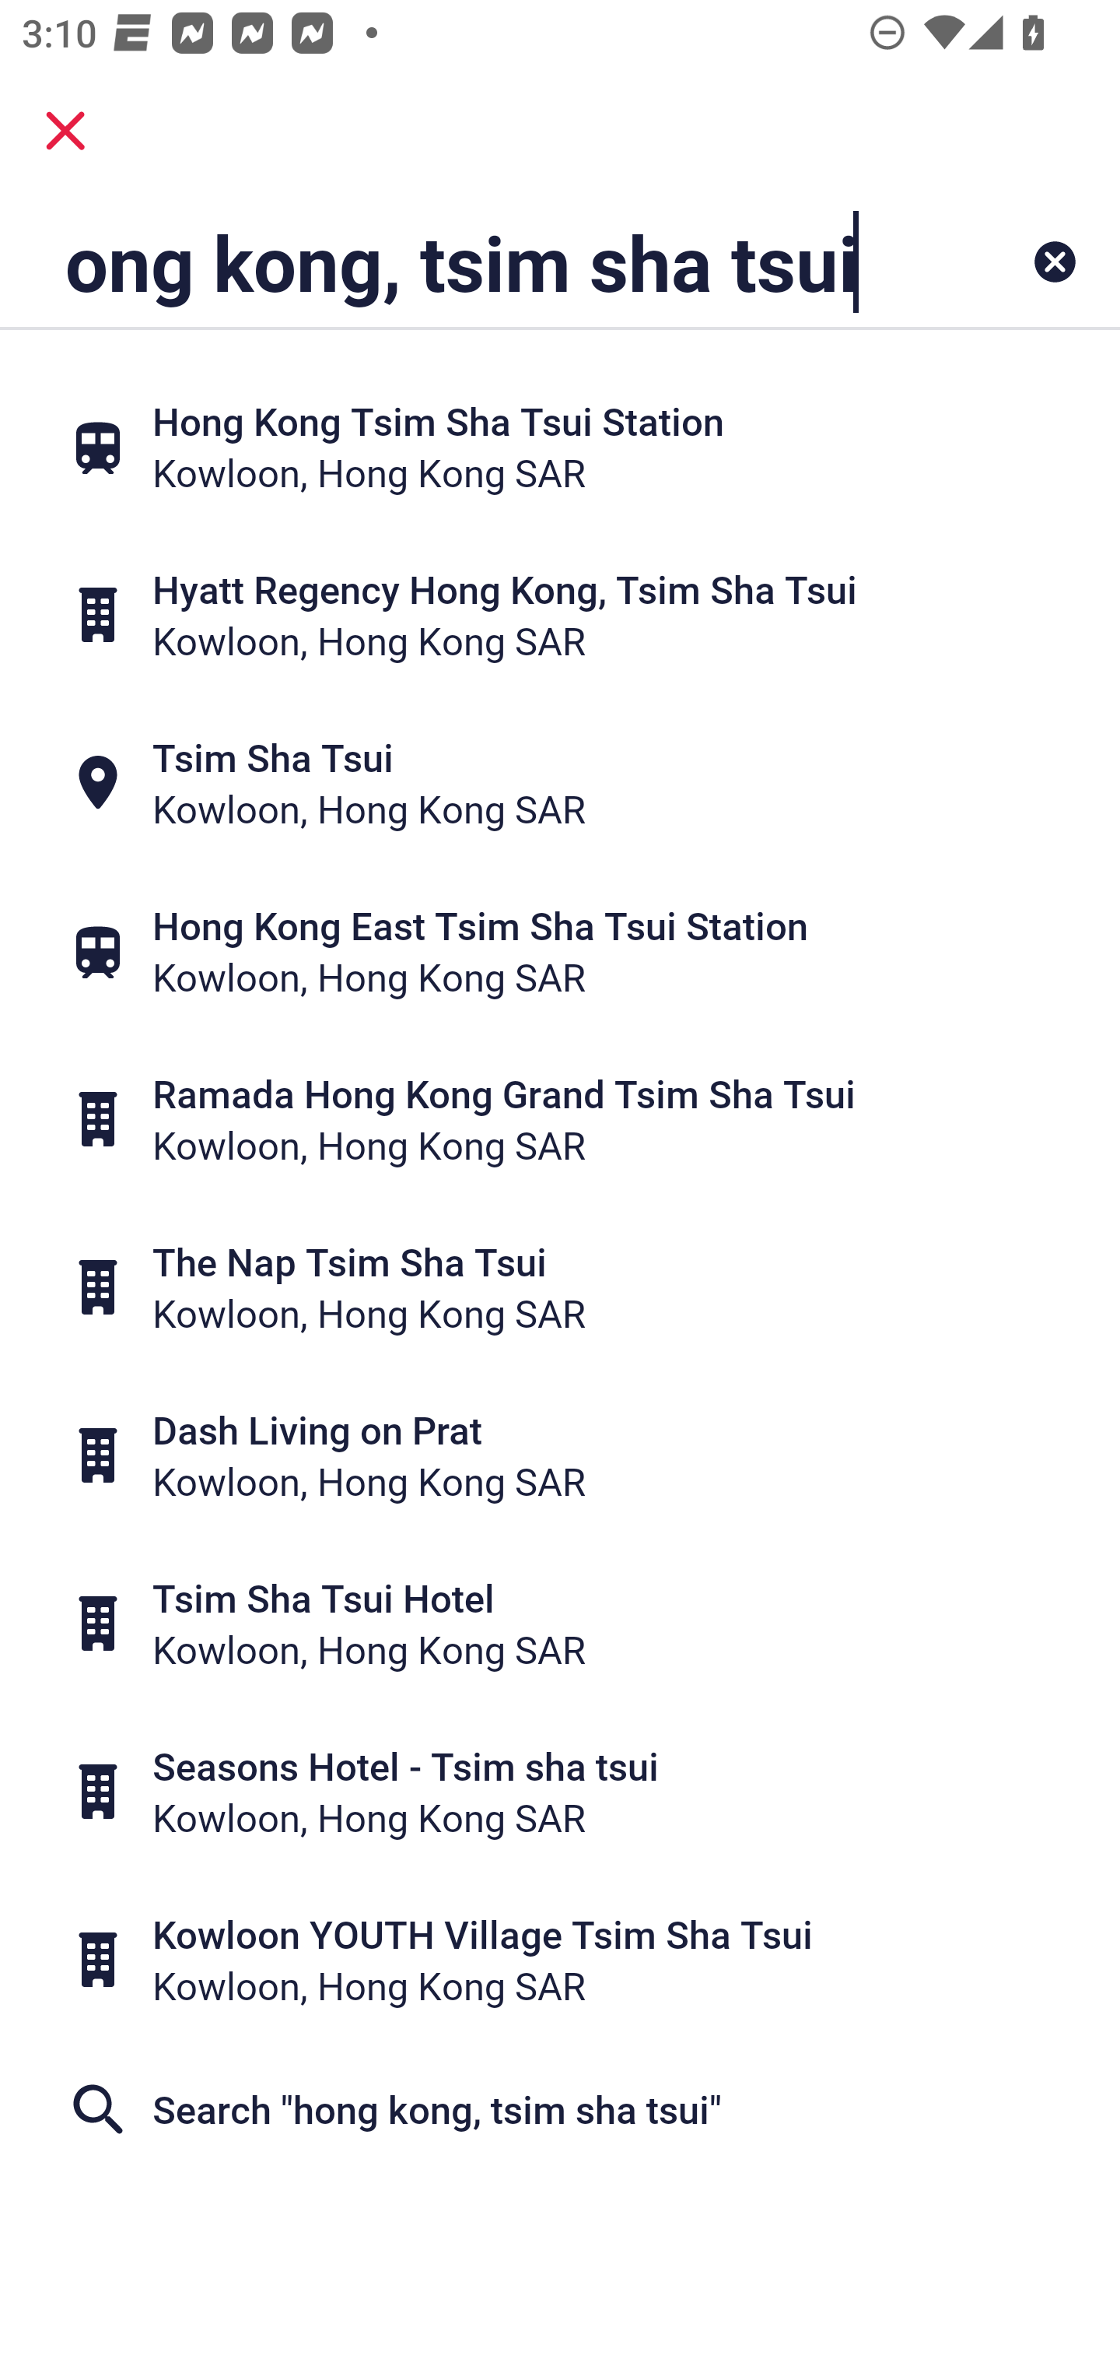 The image size is (1120, 2366). I want to click on Dash Living on Prat Kowloon, Hong Kong SAR, so click(560, 1456).